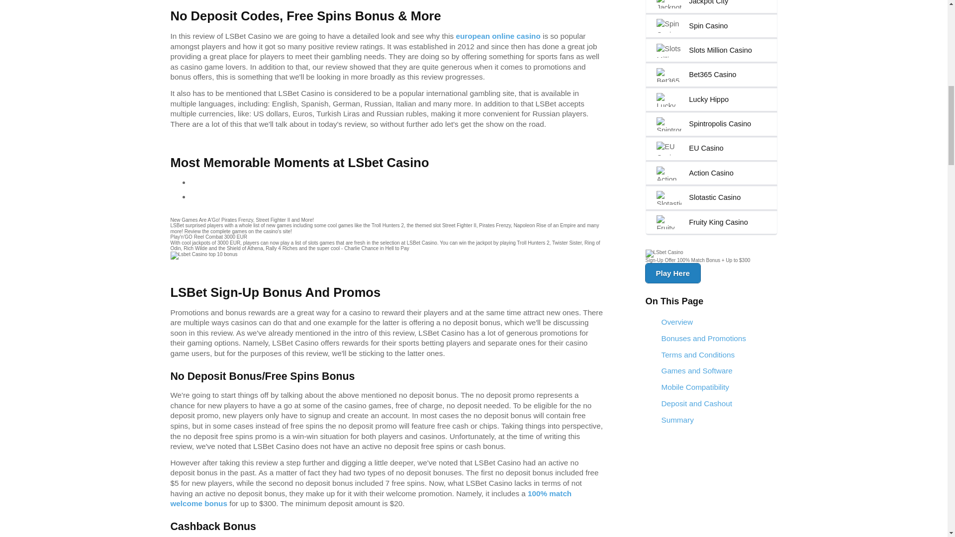 The image size is (955, 537). What do you see at coordinates (711, 322) in the screenshot?
I see `Overview` at bounding box center [711, 322].